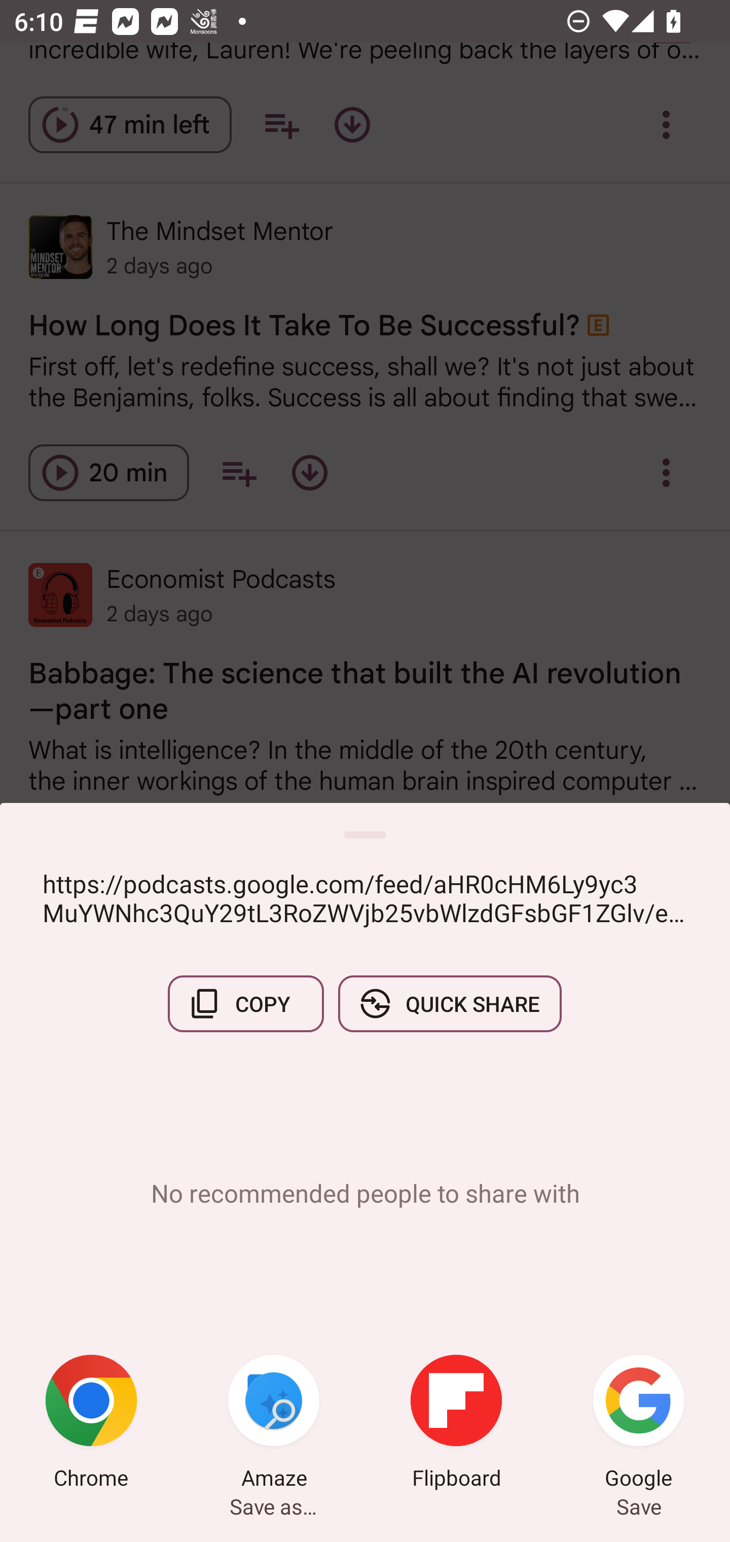 Image resolution: width=730 pixels, height=1542 pixels. I want to click on Flipboard, so click(456, 1424).